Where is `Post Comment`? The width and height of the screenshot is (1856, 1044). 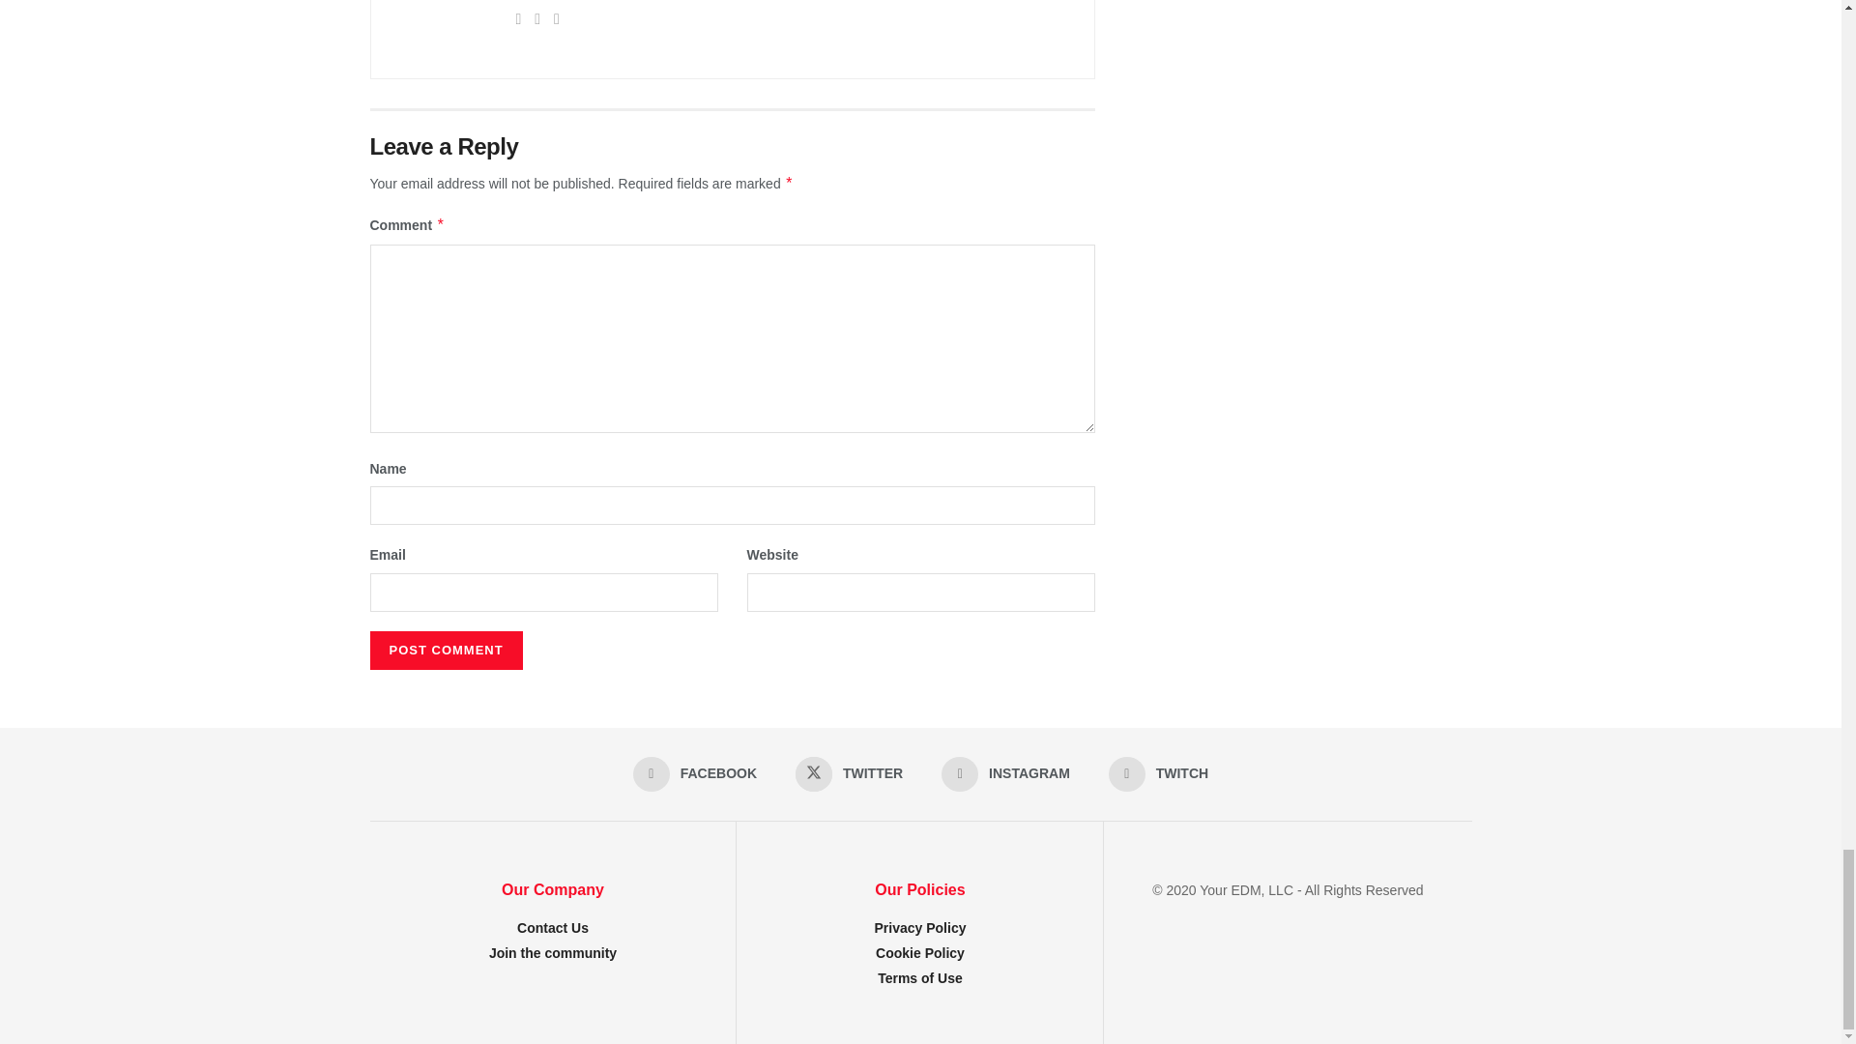 Post Comment is located at coordinates (445, 651).